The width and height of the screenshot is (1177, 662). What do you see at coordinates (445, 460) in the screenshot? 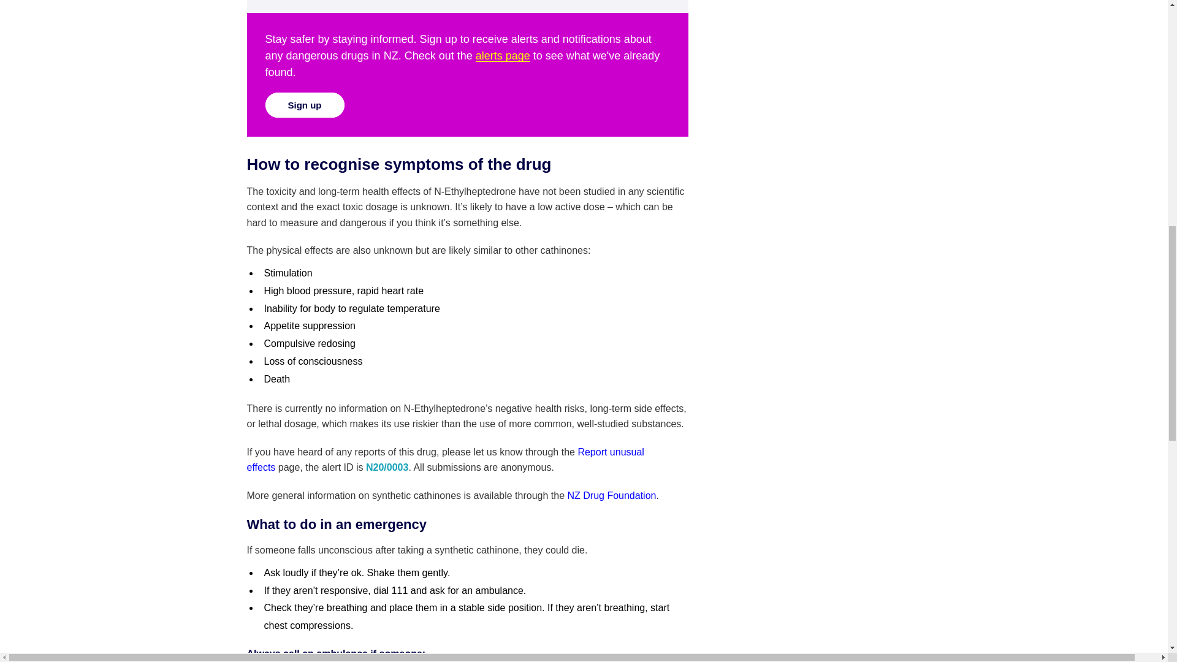
I see `Report unusual effects` at bounding box center [445, 460].